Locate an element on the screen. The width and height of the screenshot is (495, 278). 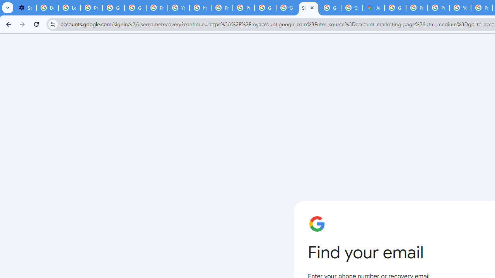
https://scholar.google.com/ is located at coordinates (200, 8).